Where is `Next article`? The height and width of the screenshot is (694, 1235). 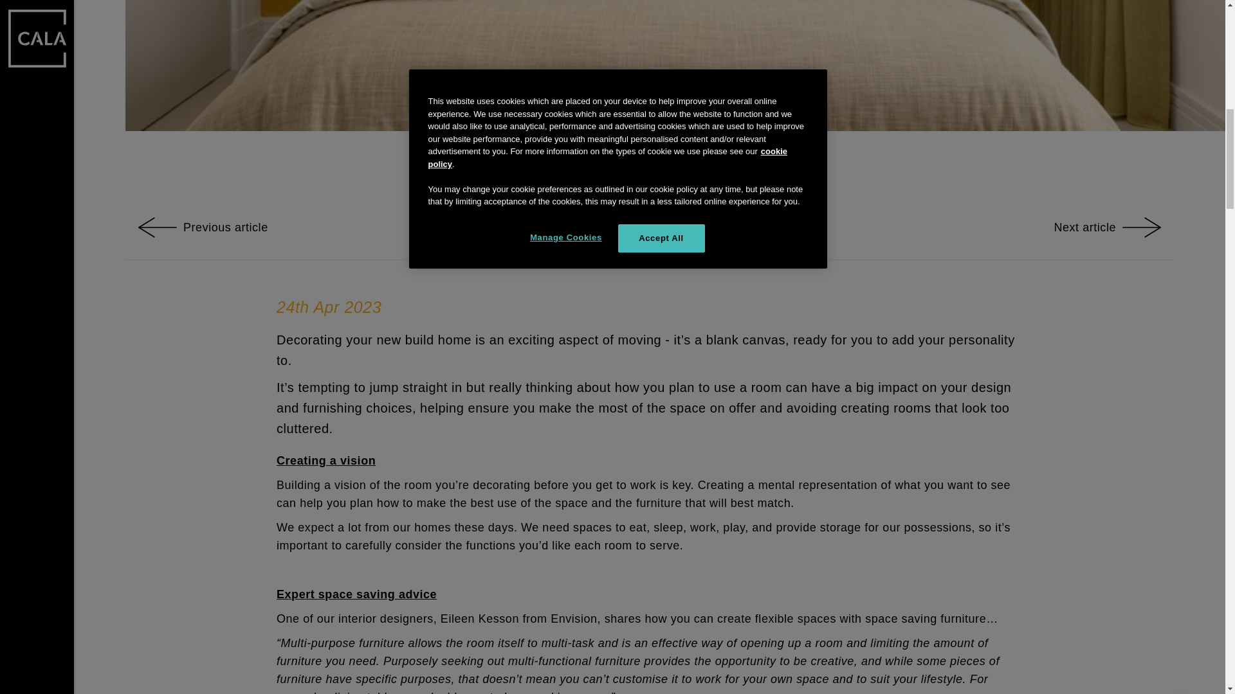
Next article is located at coordinates (1106, 227).